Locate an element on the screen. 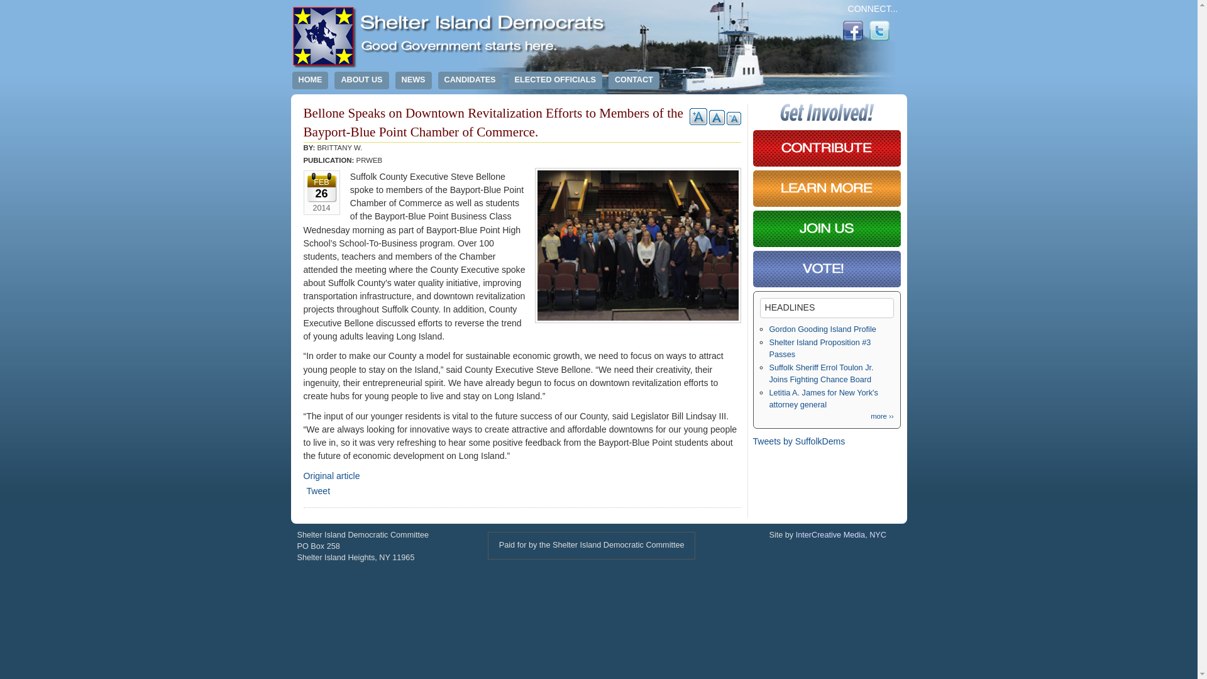 The width and height of the screenshot is (1207, 679). Tweets by SuffolkDems is located at coordinates (800, 441).